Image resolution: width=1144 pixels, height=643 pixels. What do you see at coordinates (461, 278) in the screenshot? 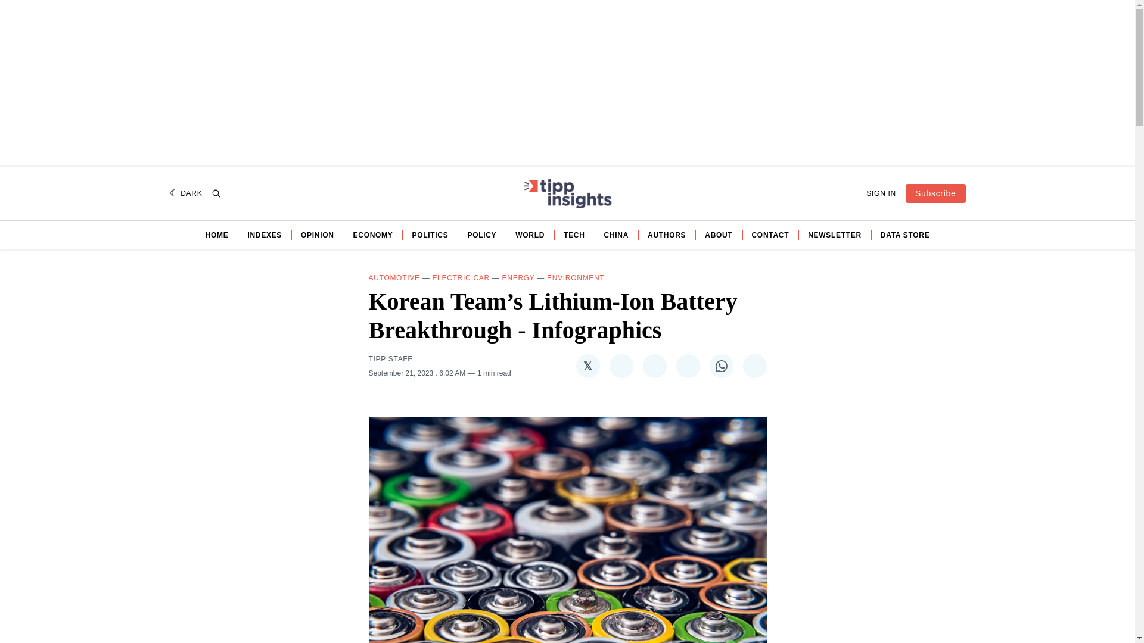
I see `ELECTRIC CAR` at bounding box center [461, 278].